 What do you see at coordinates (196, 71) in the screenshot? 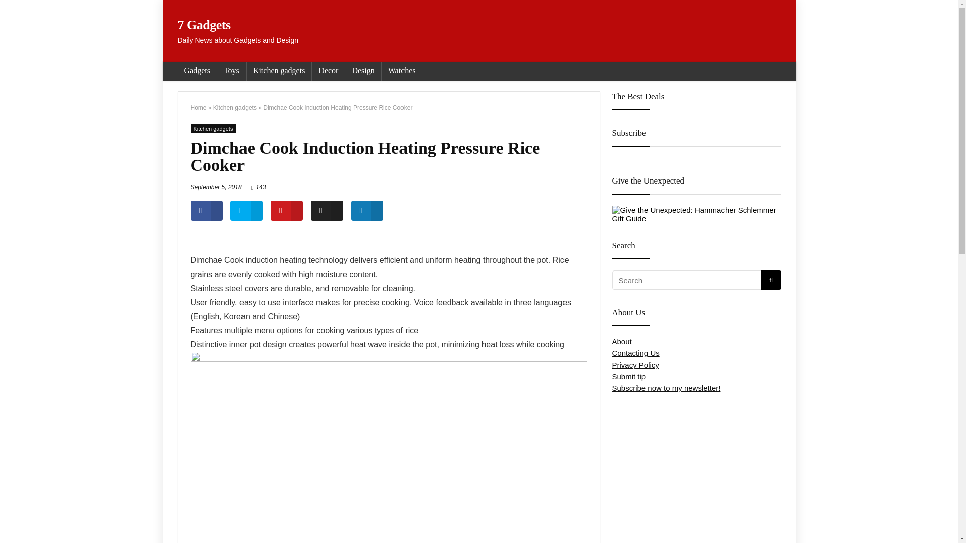
I see `Gadgets` at bounding box center [196, 71].